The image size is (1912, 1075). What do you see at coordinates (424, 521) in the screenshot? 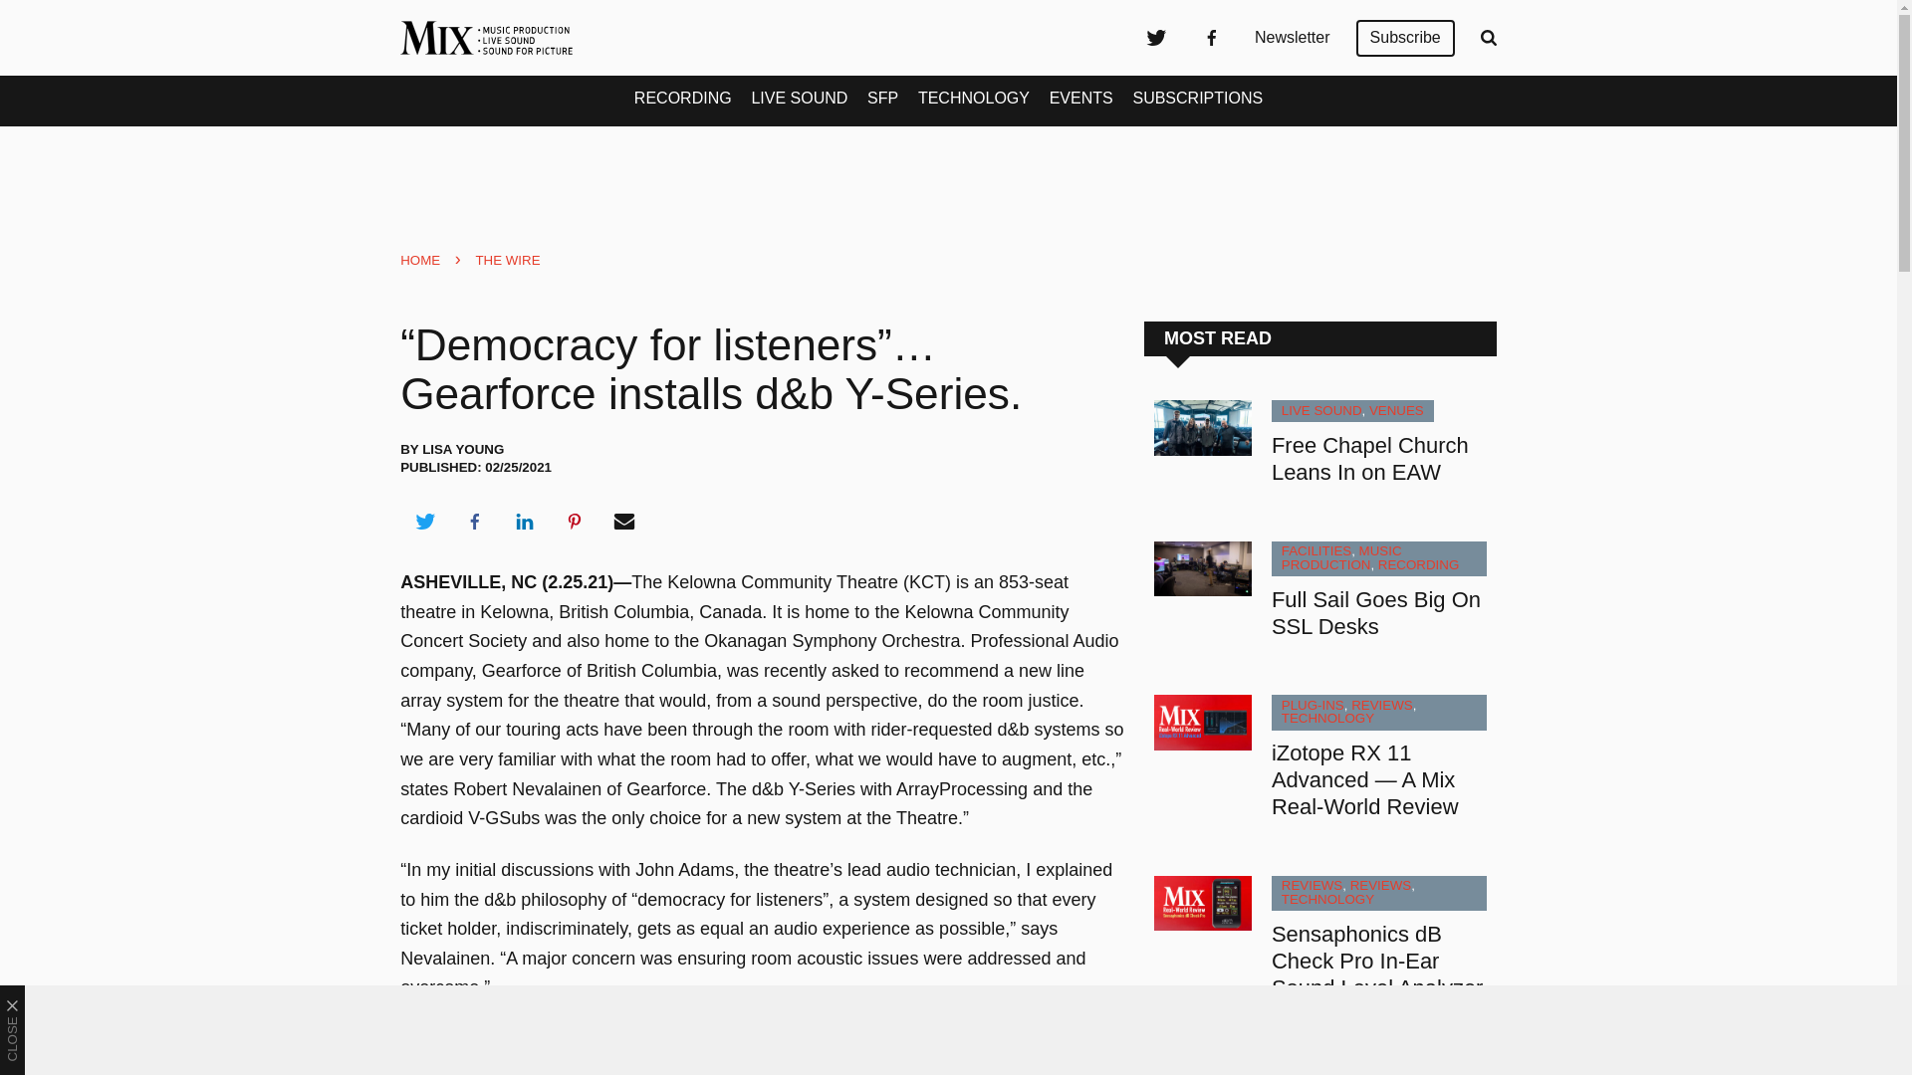
I see `Share on Twitter` at bounding box center [424, 521].